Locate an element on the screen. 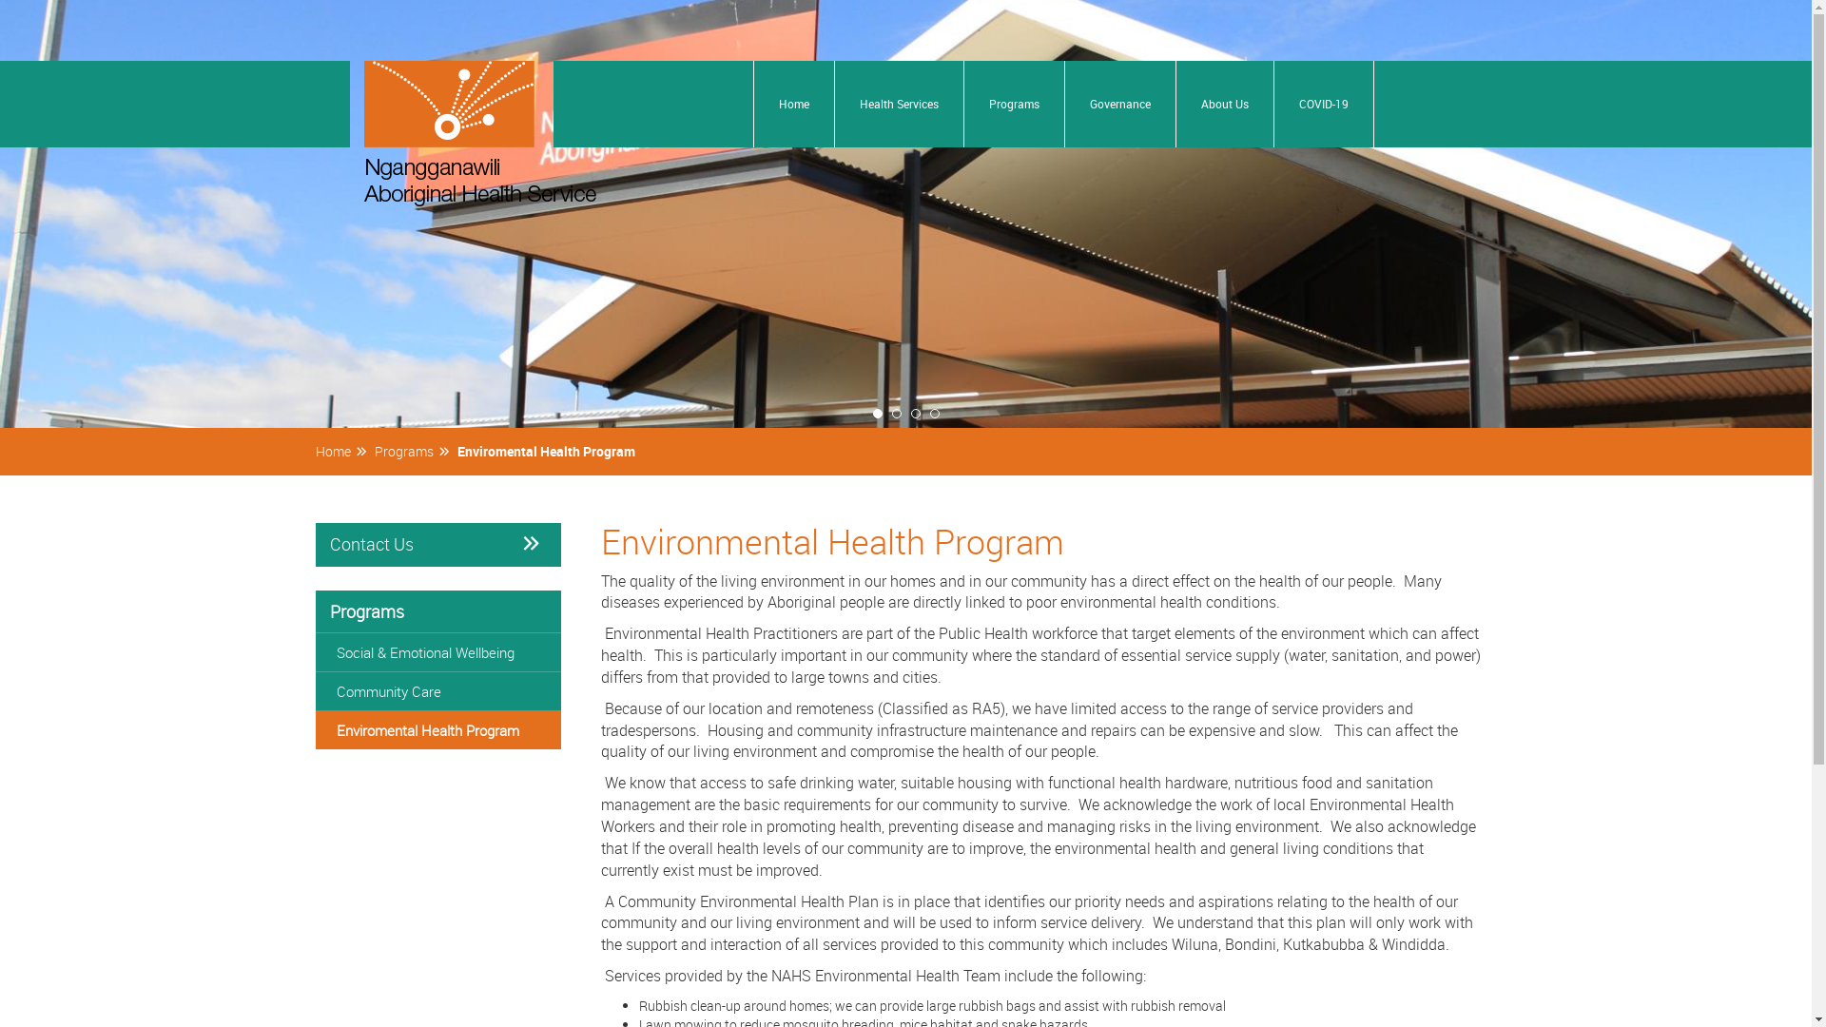 The height and width of the screenshot is (1027, 1826). Home is located at coordinates (345, 451).